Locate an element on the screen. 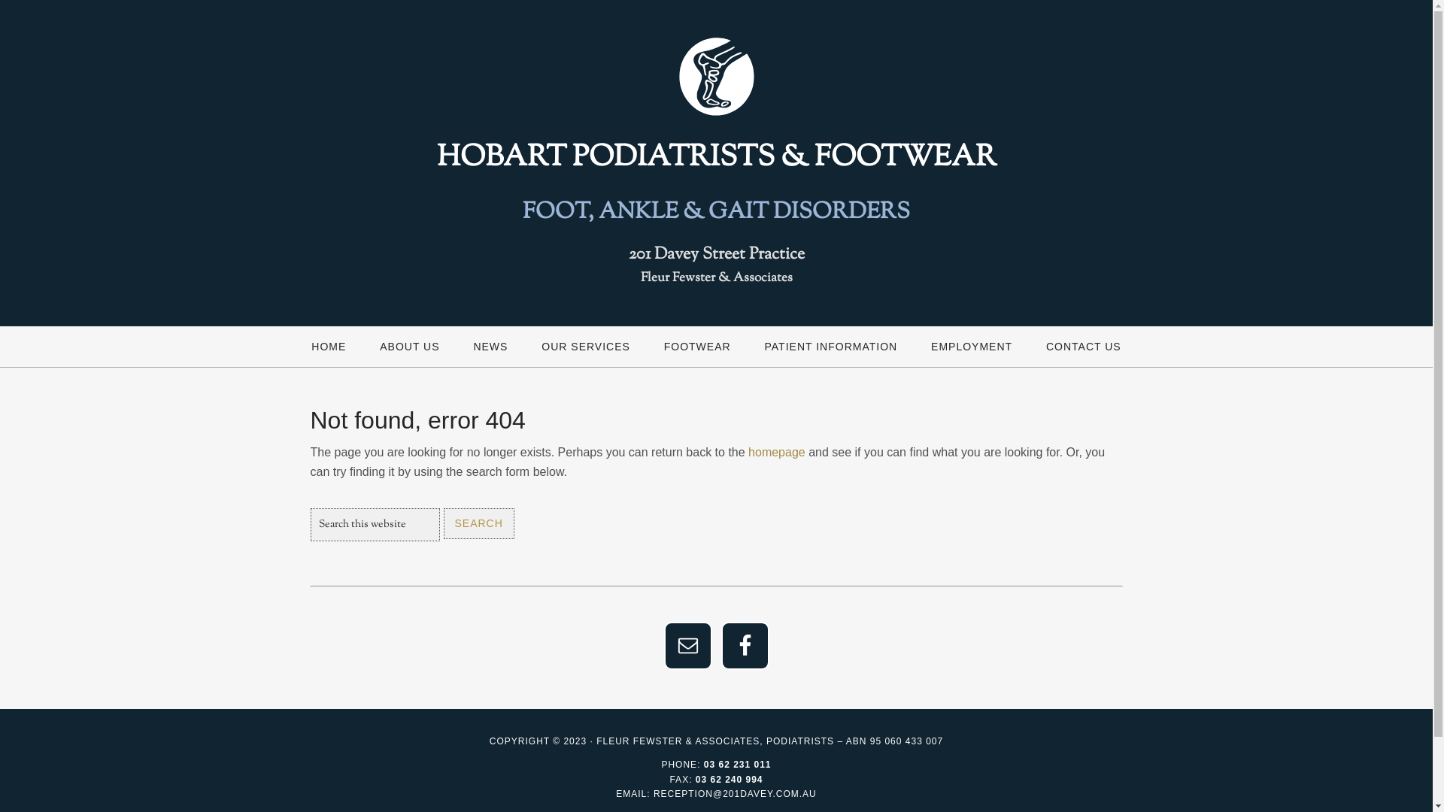 The image size is (1444, 812). RECEPTION@201DAVEY.COM.AU is located at coordinates (736, 794).